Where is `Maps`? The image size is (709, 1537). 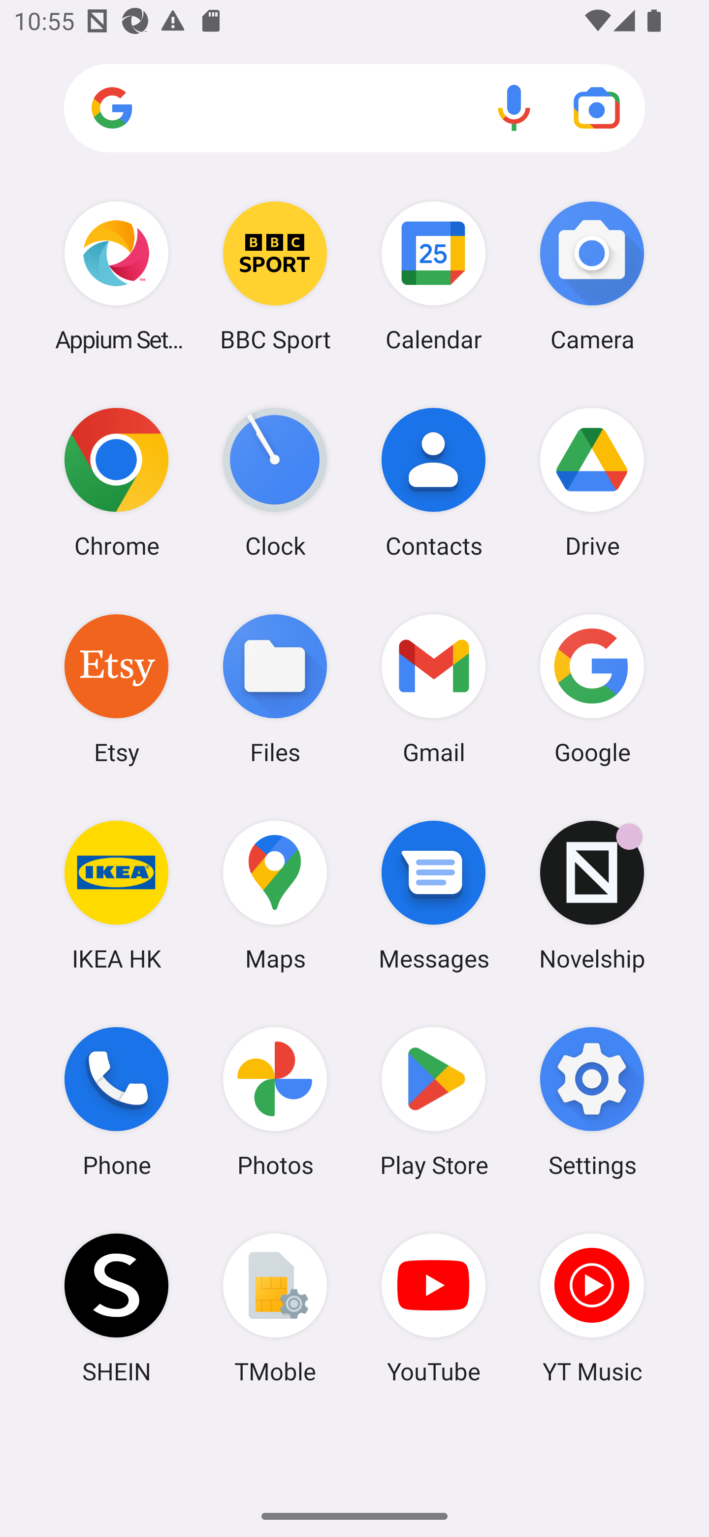 Maps is located at coordinates (275, 895).